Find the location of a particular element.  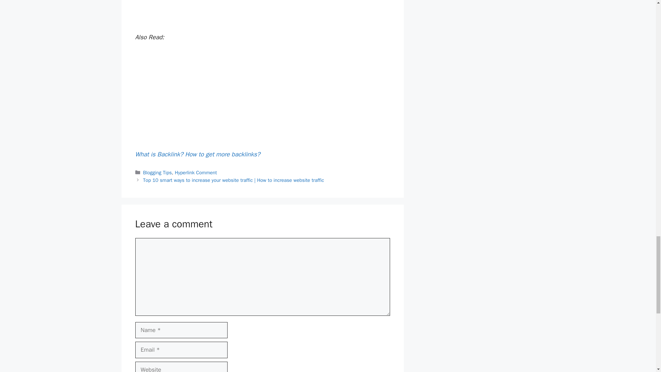

Advertisement is located at coordinates (262, 99).